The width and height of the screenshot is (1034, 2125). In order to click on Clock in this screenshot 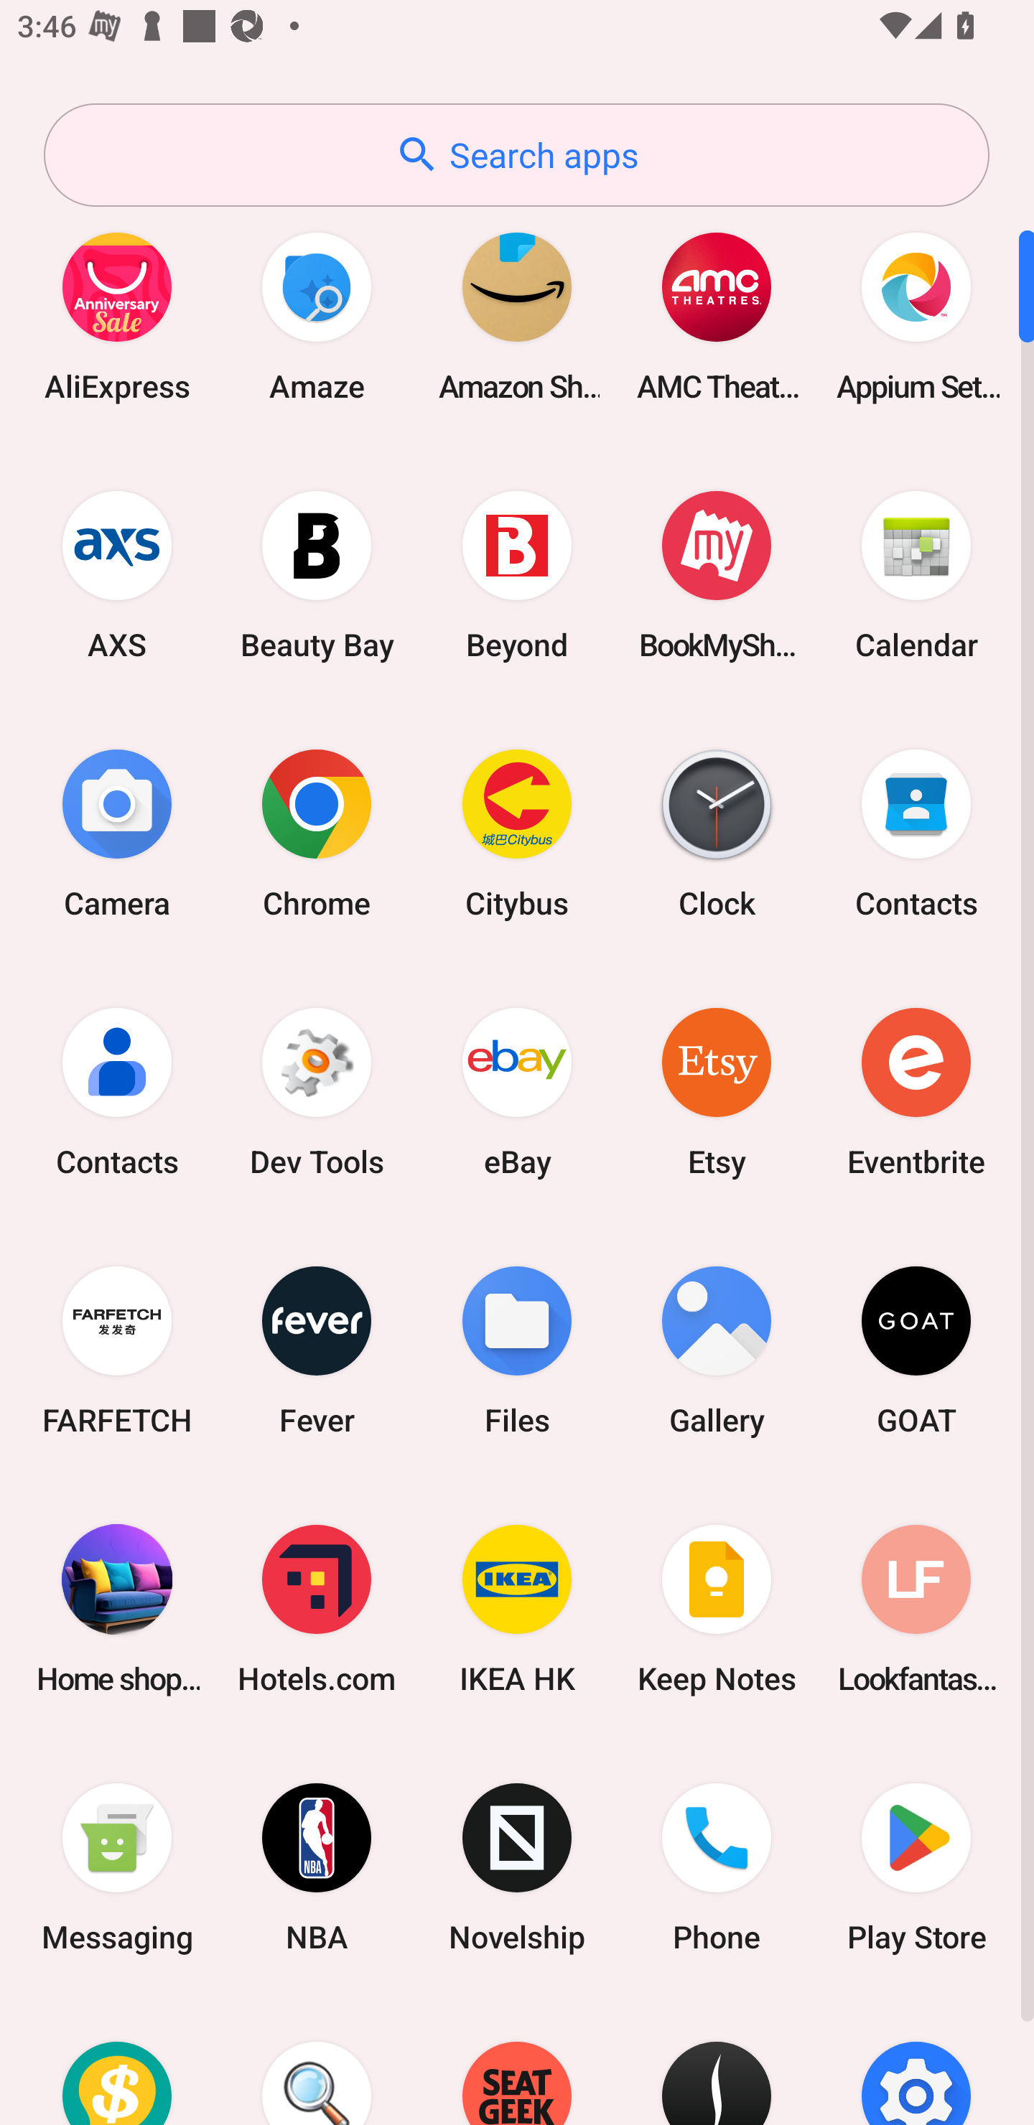, I will do `click(717, 833)`.